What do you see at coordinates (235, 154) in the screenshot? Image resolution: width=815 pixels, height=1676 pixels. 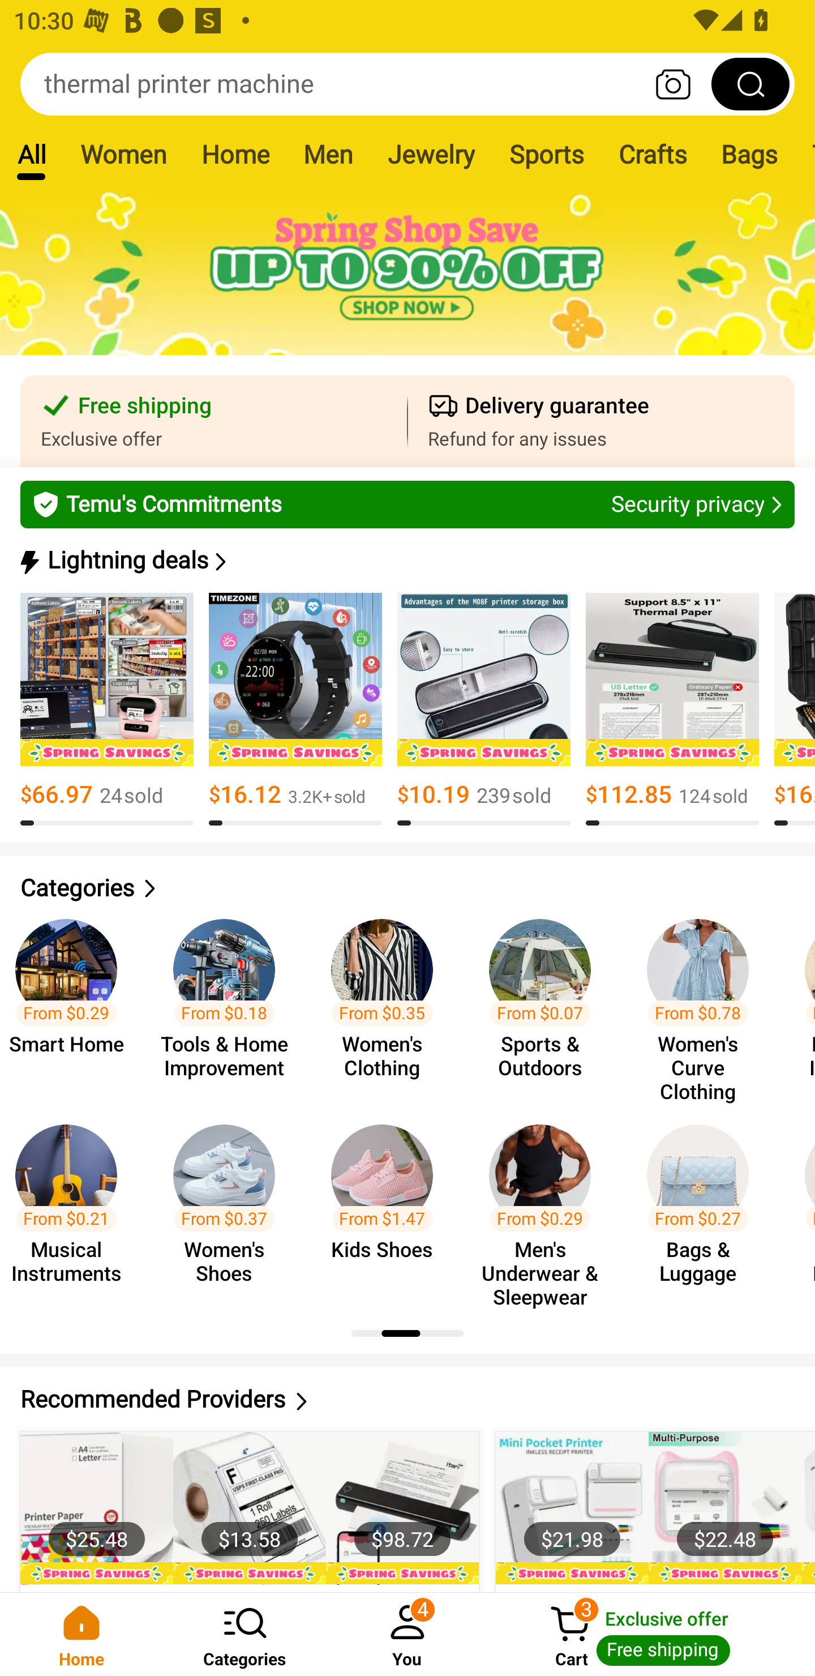 I see `Home` at bounding box center [235, 154].